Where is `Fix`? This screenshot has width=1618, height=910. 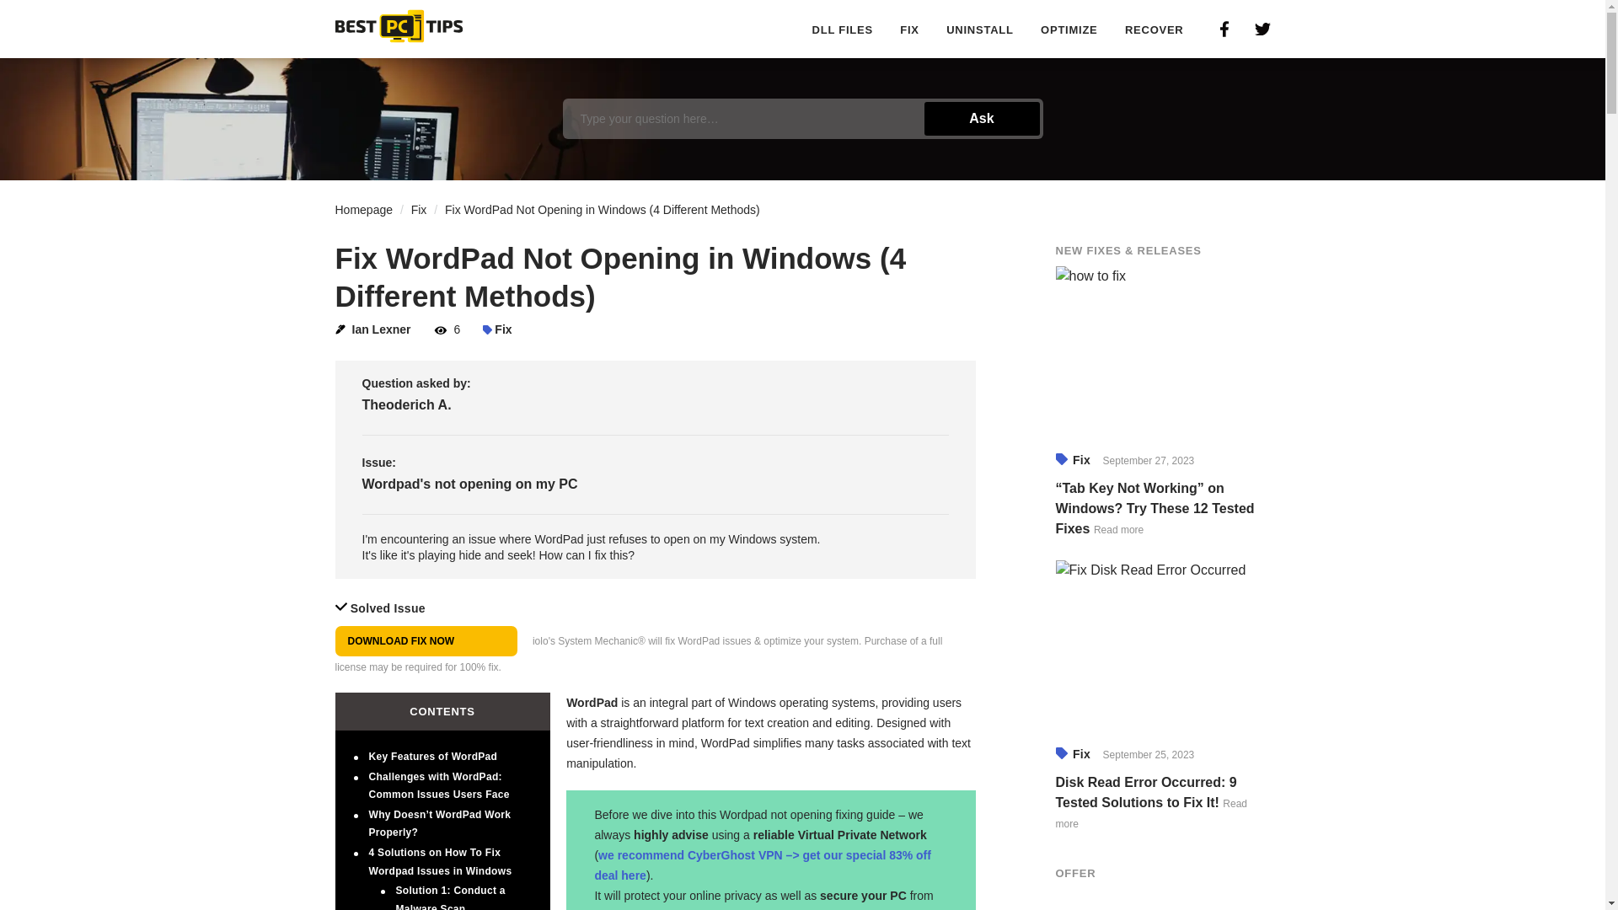
Fix is located at coordinates (418, 209).